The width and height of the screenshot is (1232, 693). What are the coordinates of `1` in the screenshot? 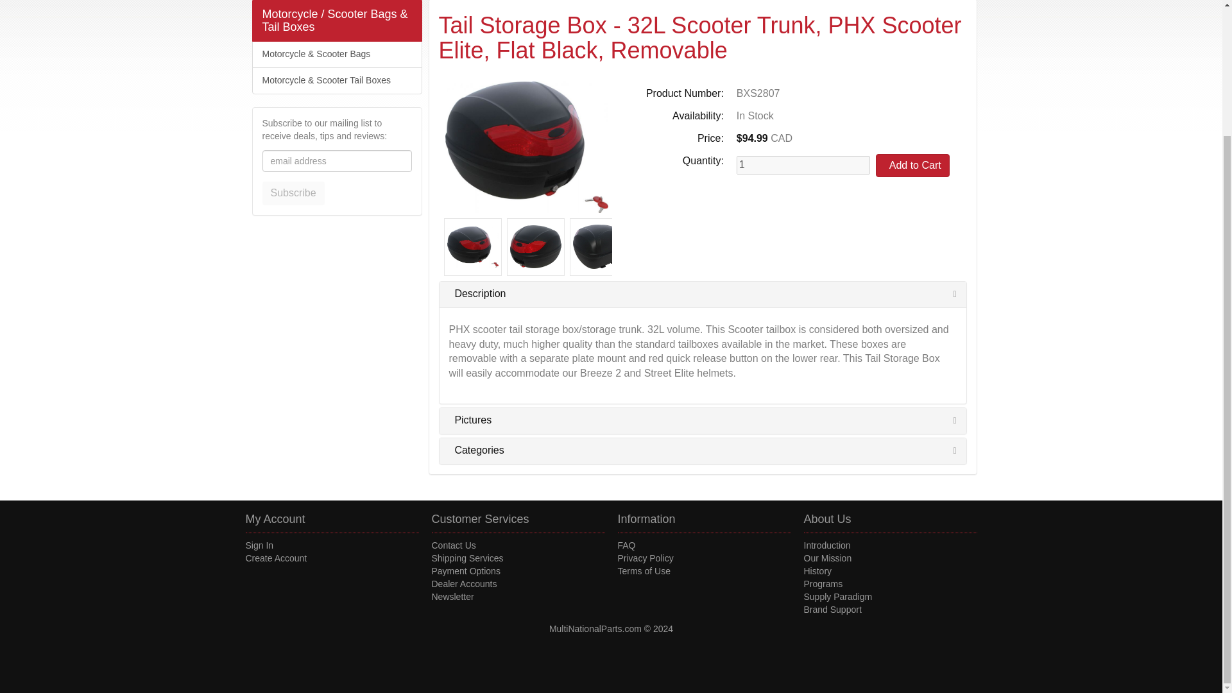 It's located at (803, 166).